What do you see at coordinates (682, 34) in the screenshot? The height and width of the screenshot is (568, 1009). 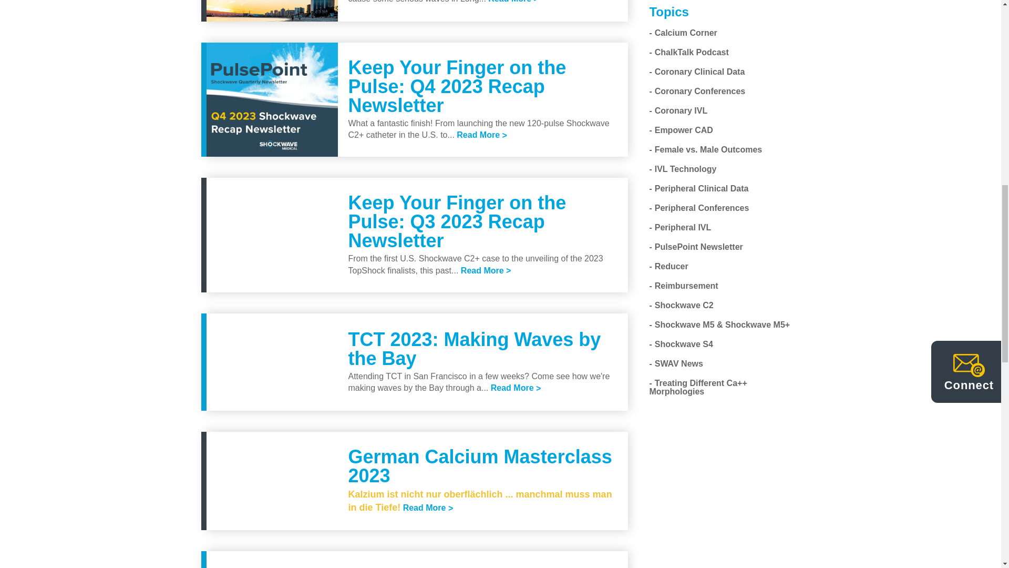 I see `Calcium Corner` at bounding box center [682, 34].